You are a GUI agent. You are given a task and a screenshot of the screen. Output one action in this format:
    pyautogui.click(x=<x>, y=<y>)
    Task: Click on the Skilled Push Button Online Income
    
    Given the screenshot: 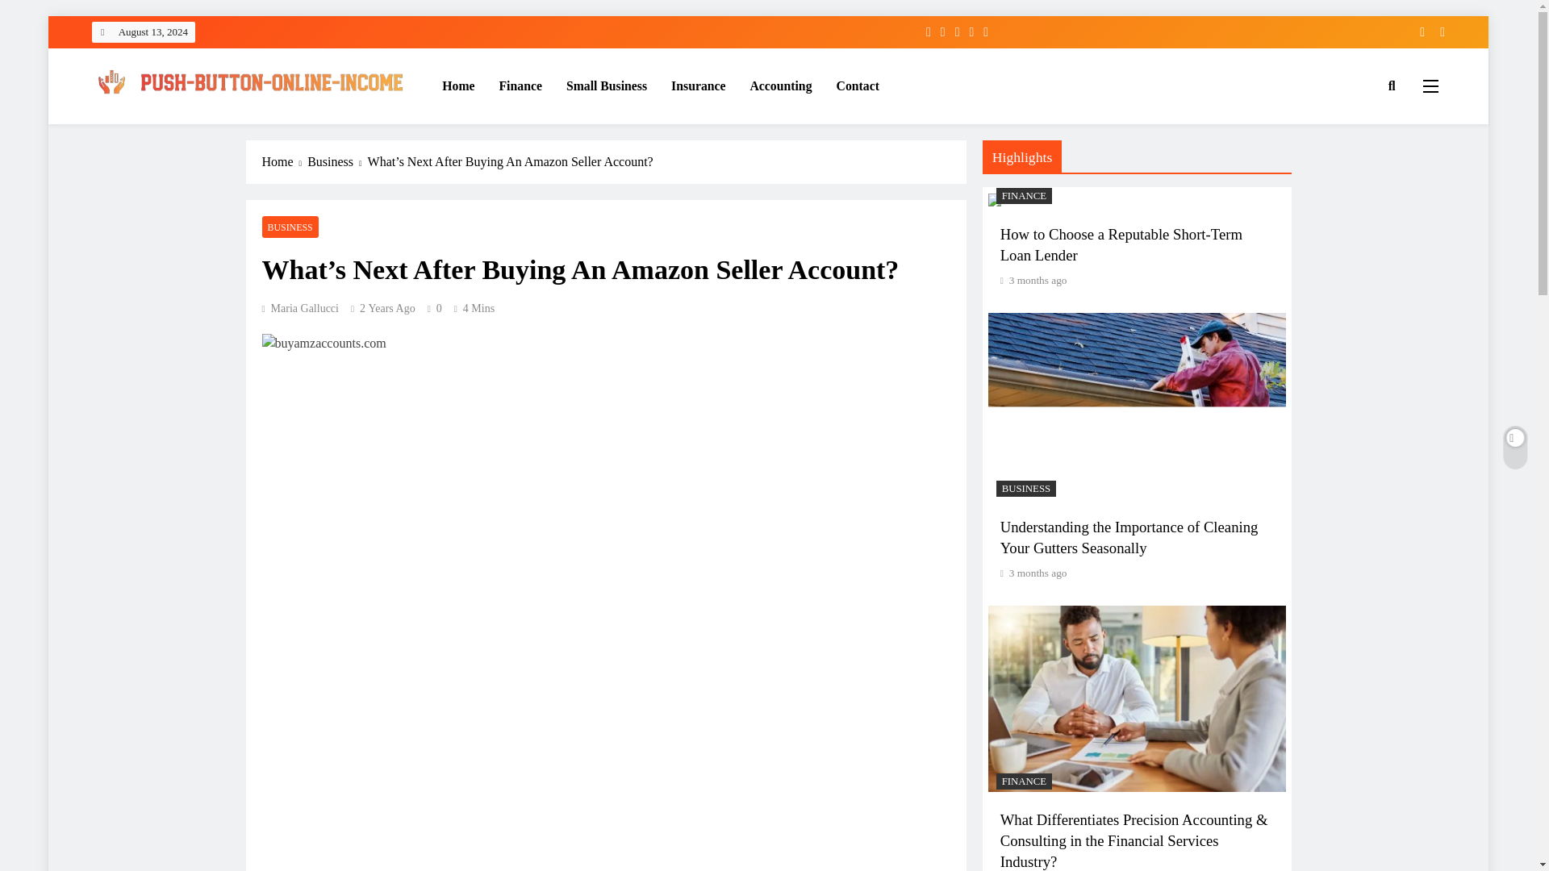 What is the action you would take?
    pyautogui.click(x=273, y=124)
    